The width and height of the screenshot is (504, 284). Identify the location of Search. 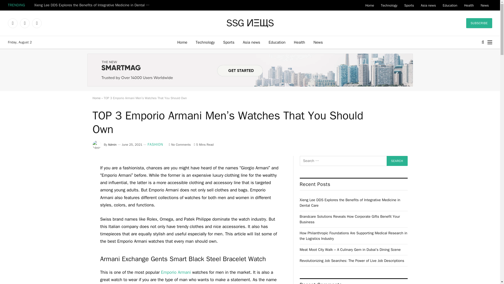
(397, 161).